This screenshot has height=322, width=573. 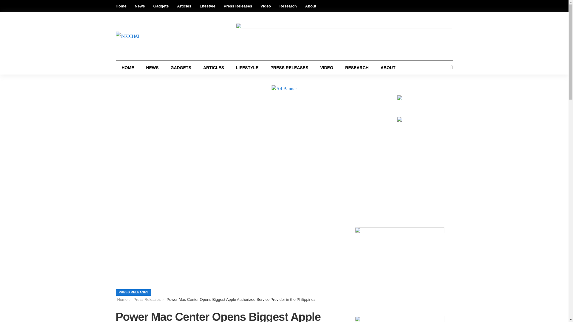 I want to click on Press Releases, so click(x=238, y=6).